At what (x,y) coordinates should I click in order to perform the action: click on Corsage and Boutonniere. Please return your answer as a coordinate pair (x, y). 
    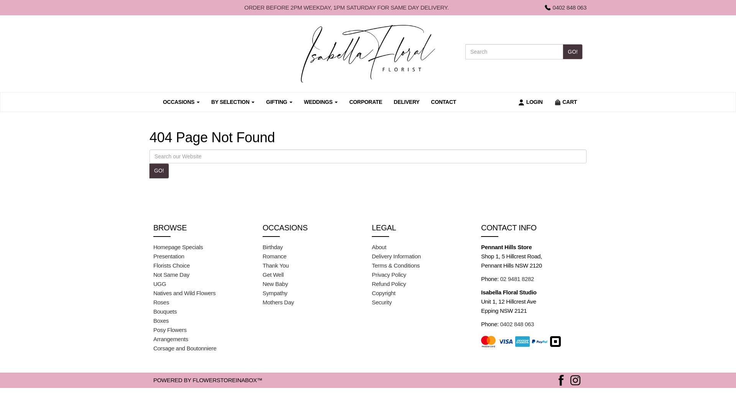
    Looking at the image, I should click on (185, 348).